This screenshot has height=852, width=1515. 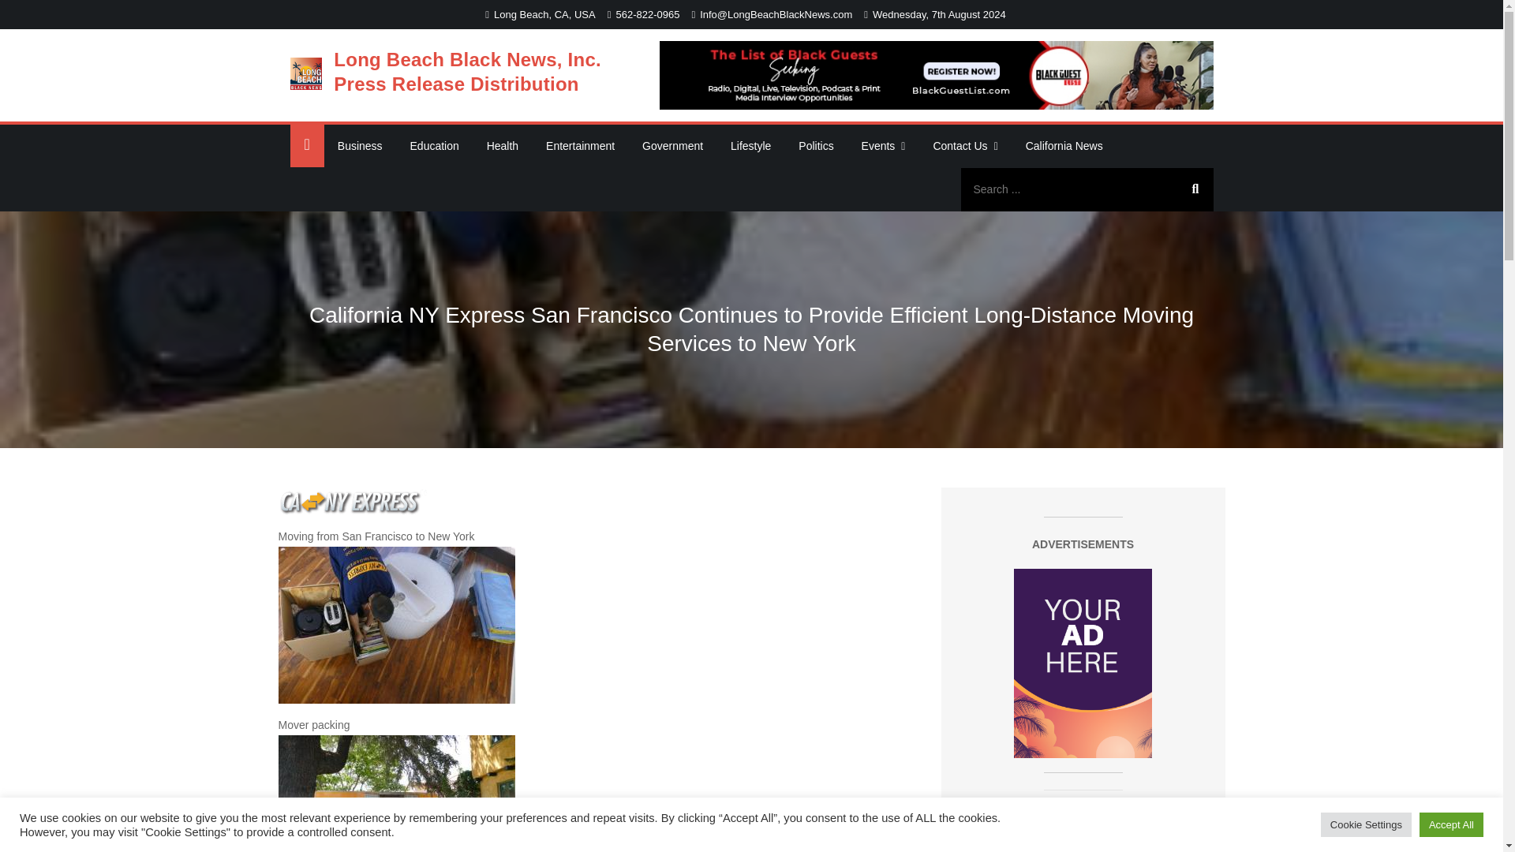 What do you see at coordinates (750, 145) in the screenshot?
I see `Lifestyle` at bounding box center [750, 145].